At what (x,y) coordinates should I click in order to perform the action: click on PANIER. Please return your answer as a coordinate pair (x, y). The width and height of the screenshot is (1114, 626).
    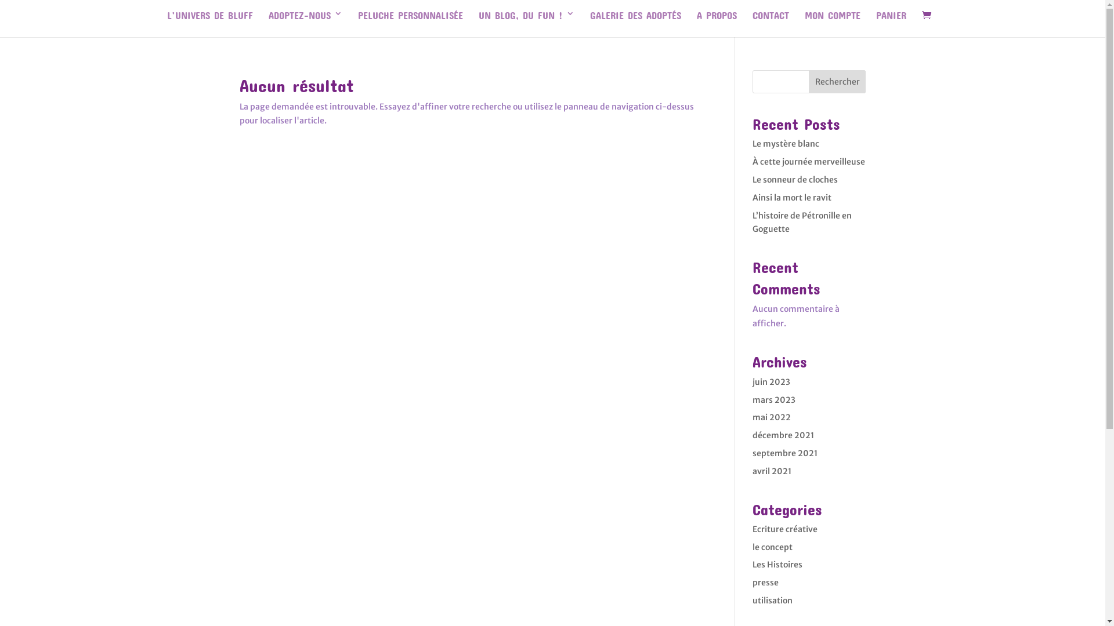
    Looking at the image, I should click on (891, 23).